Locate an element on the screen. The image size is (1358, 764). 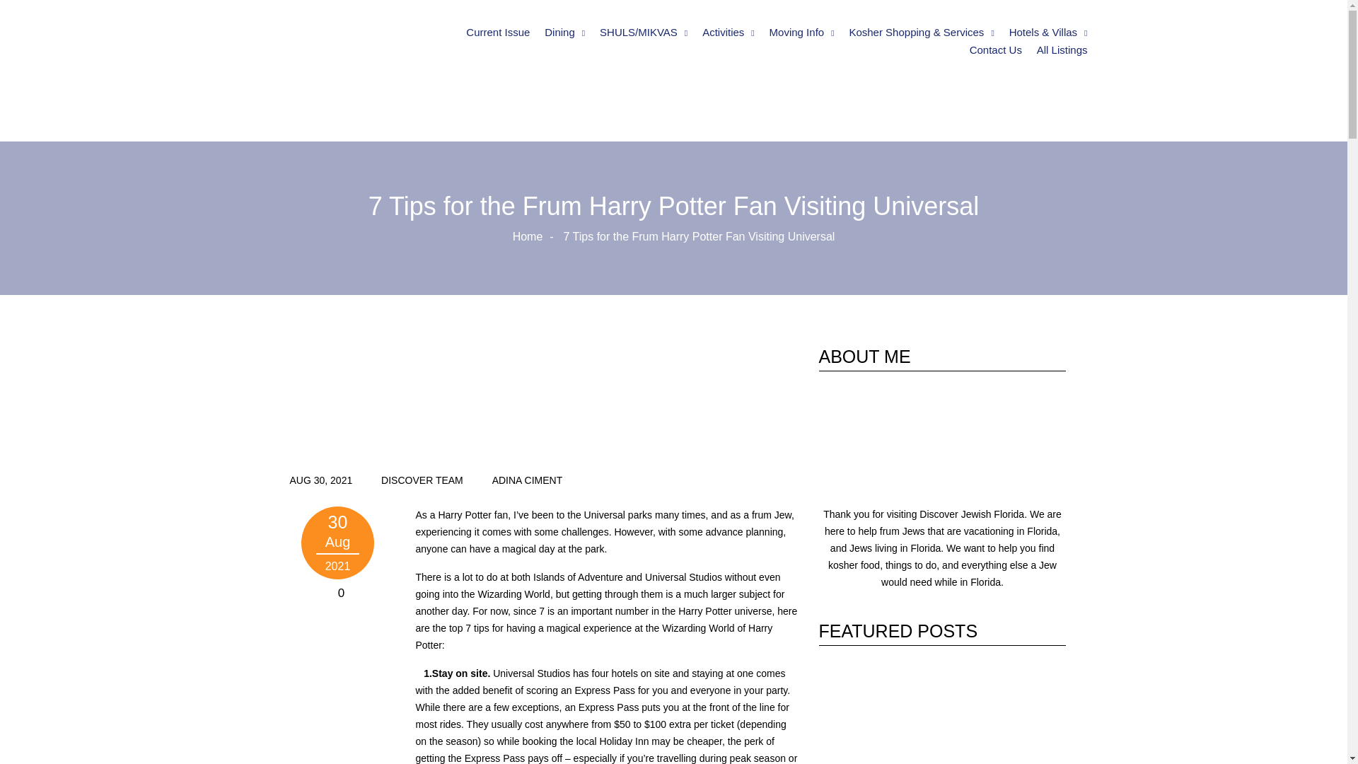
Aventura is located at coordinates (850, 78).